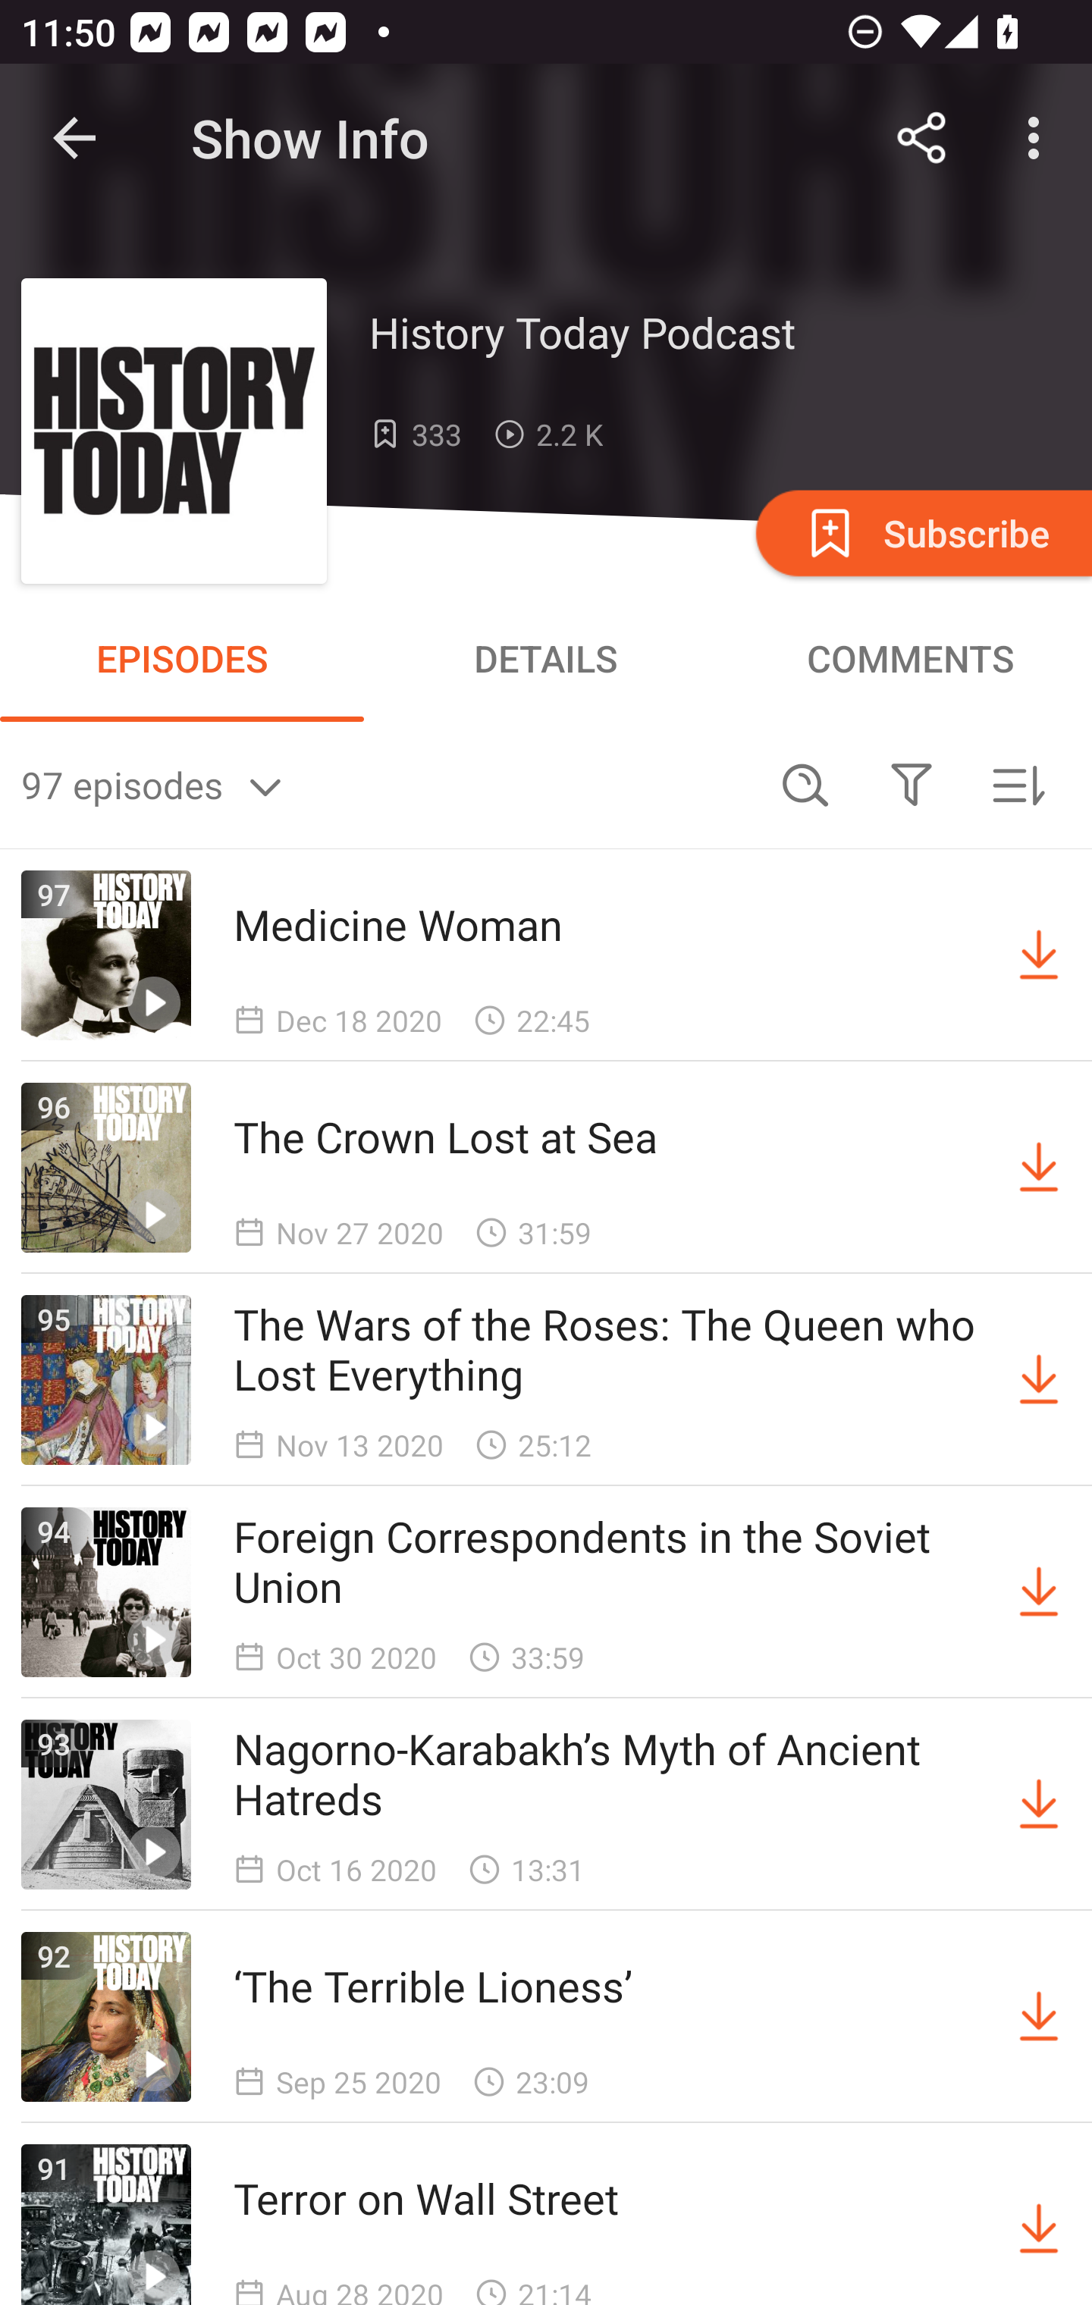 The width and height of the screenshot is (1092, 2305). I want to click on Download, so click(1039, 1380).